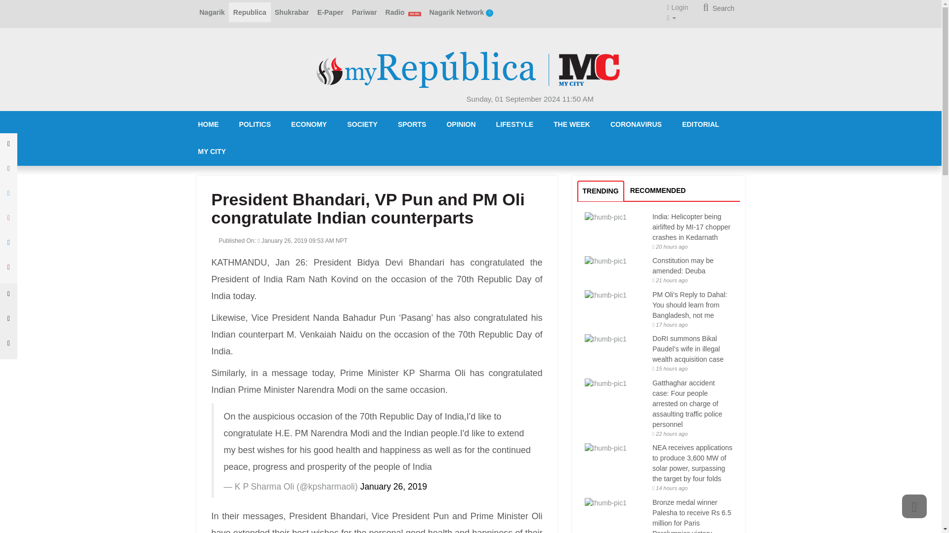 The image size is (949, 533). I want to click on Pariwar, so click(364, 12).